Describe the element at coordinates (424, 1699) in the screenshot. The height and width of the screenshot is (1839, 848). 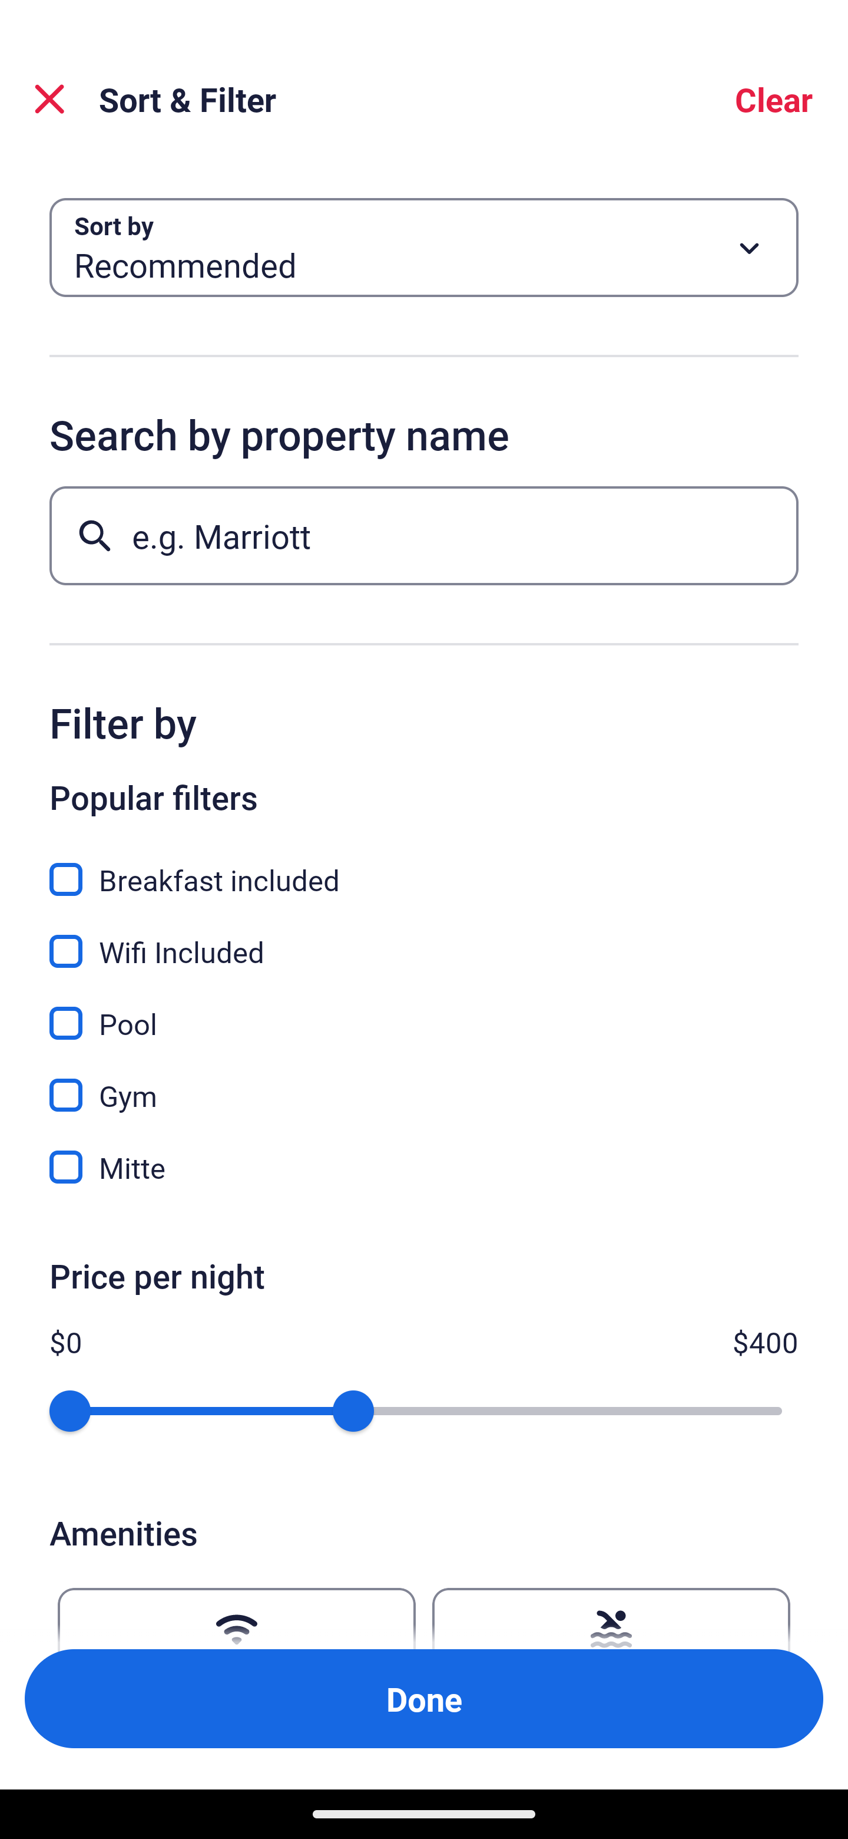
I see `Apply and close Sort and Filter Done` at that location.